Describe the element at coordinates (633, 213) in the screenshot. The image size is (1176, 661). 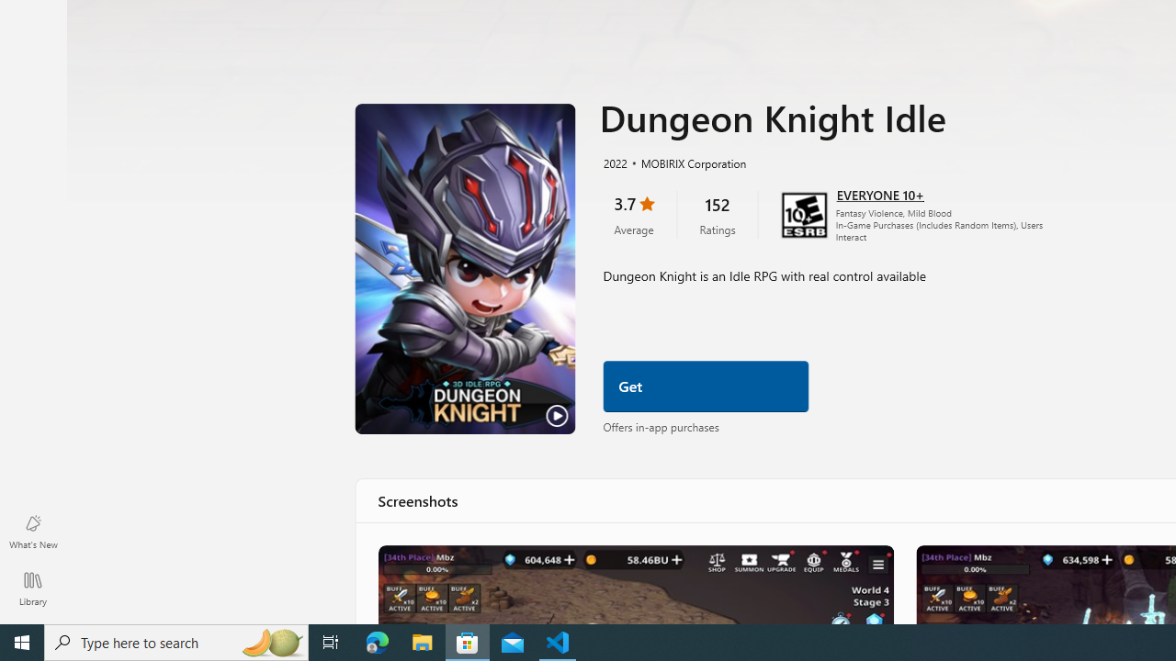
I see `3.7 stars. Click to skip to ratings and reviews` at that location.